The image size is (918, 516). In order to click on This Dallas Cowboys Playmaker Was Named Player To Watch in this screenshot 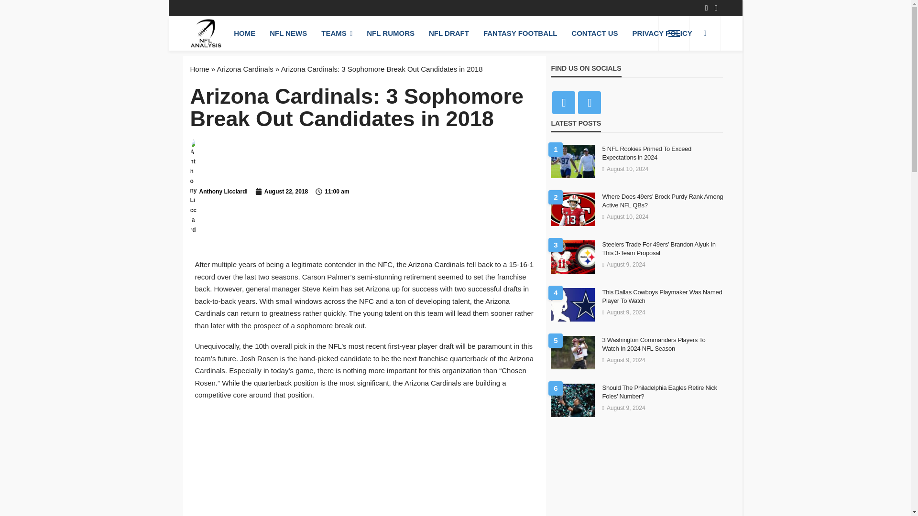, I will do `click(573, 304)`.